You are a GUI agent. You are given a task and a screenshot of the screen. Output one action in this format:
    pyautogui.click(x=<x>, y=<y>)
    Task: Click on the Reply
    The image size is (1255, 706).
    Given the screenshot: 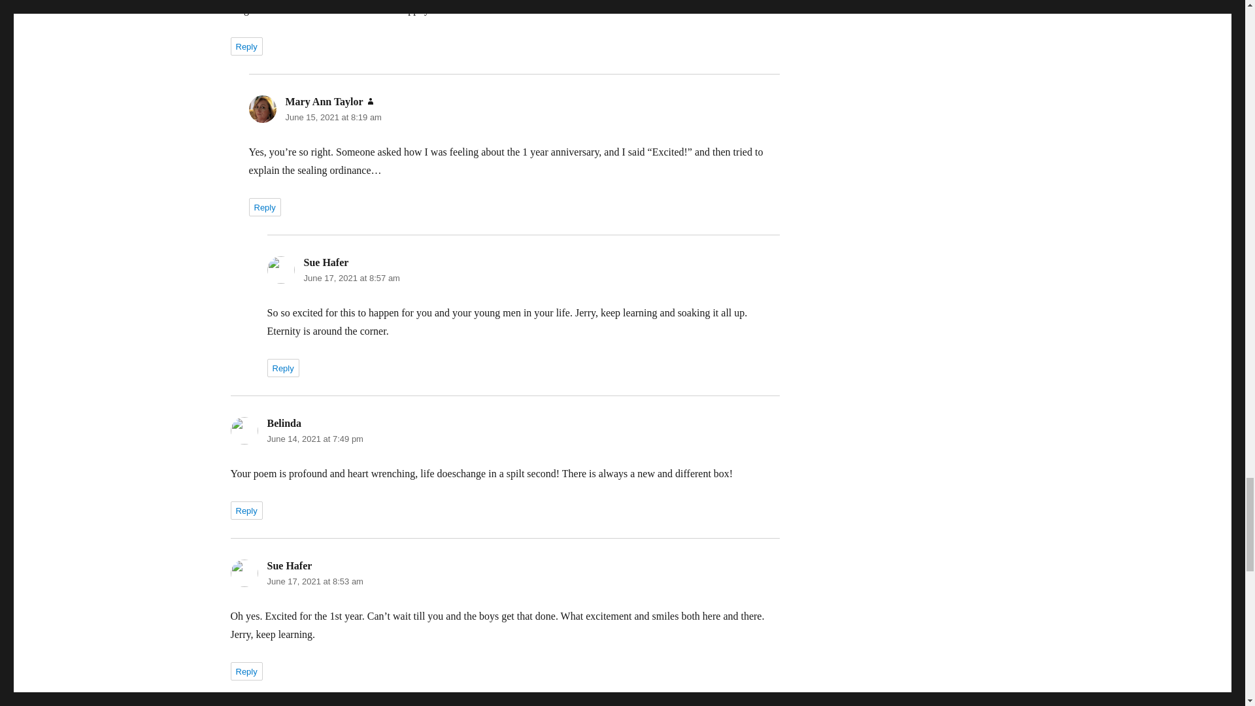 What is the action you would take?
    pyautogui.click(x=246, y=46)
    